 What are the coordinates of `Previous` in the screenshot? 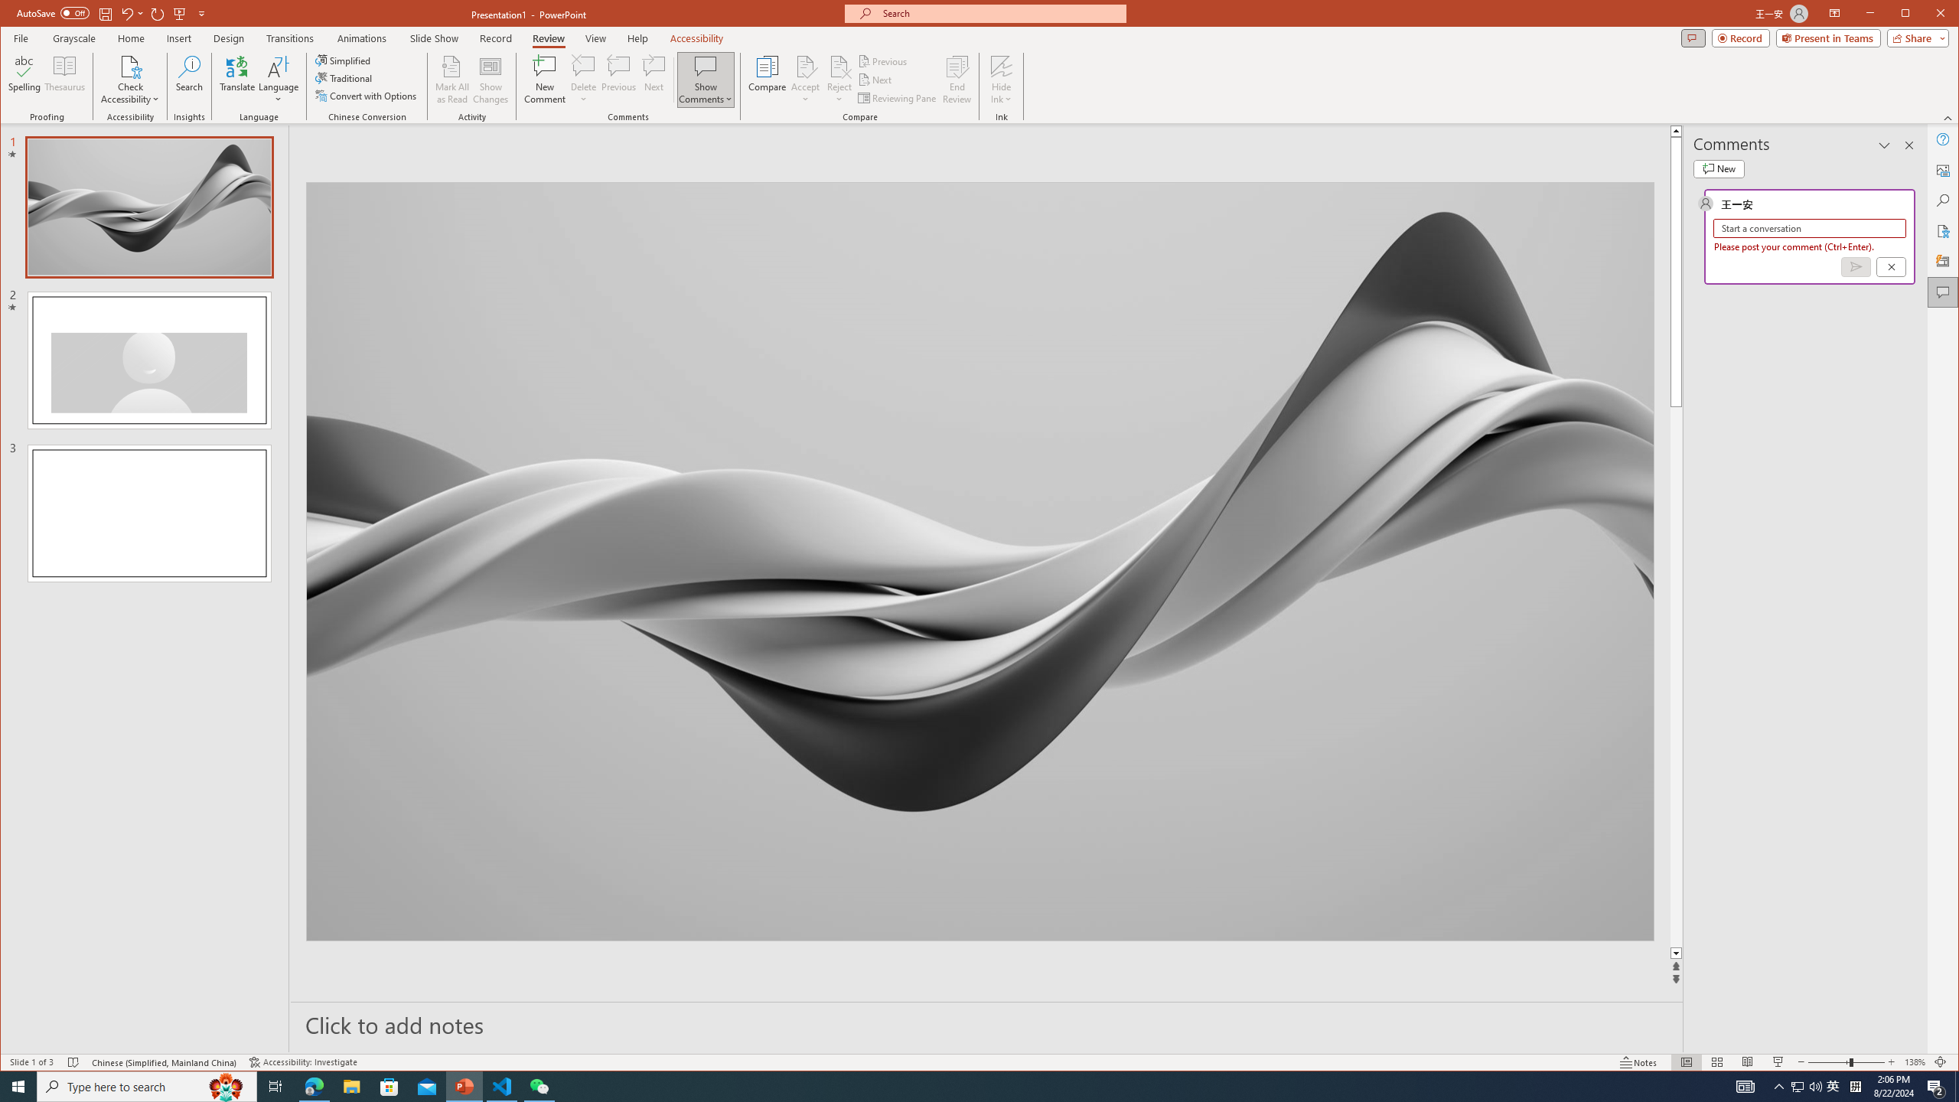 It's located at (884, 61).